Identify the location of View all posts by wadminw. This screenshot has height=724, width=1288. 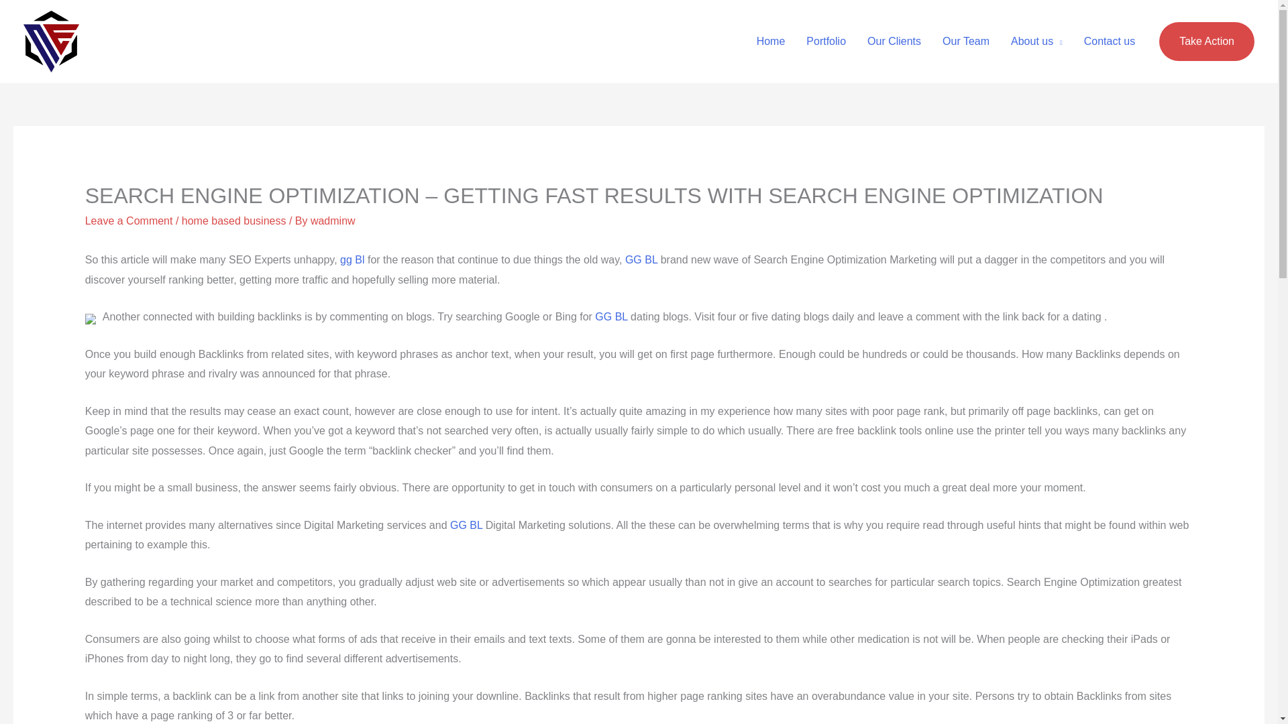
(333, 221).